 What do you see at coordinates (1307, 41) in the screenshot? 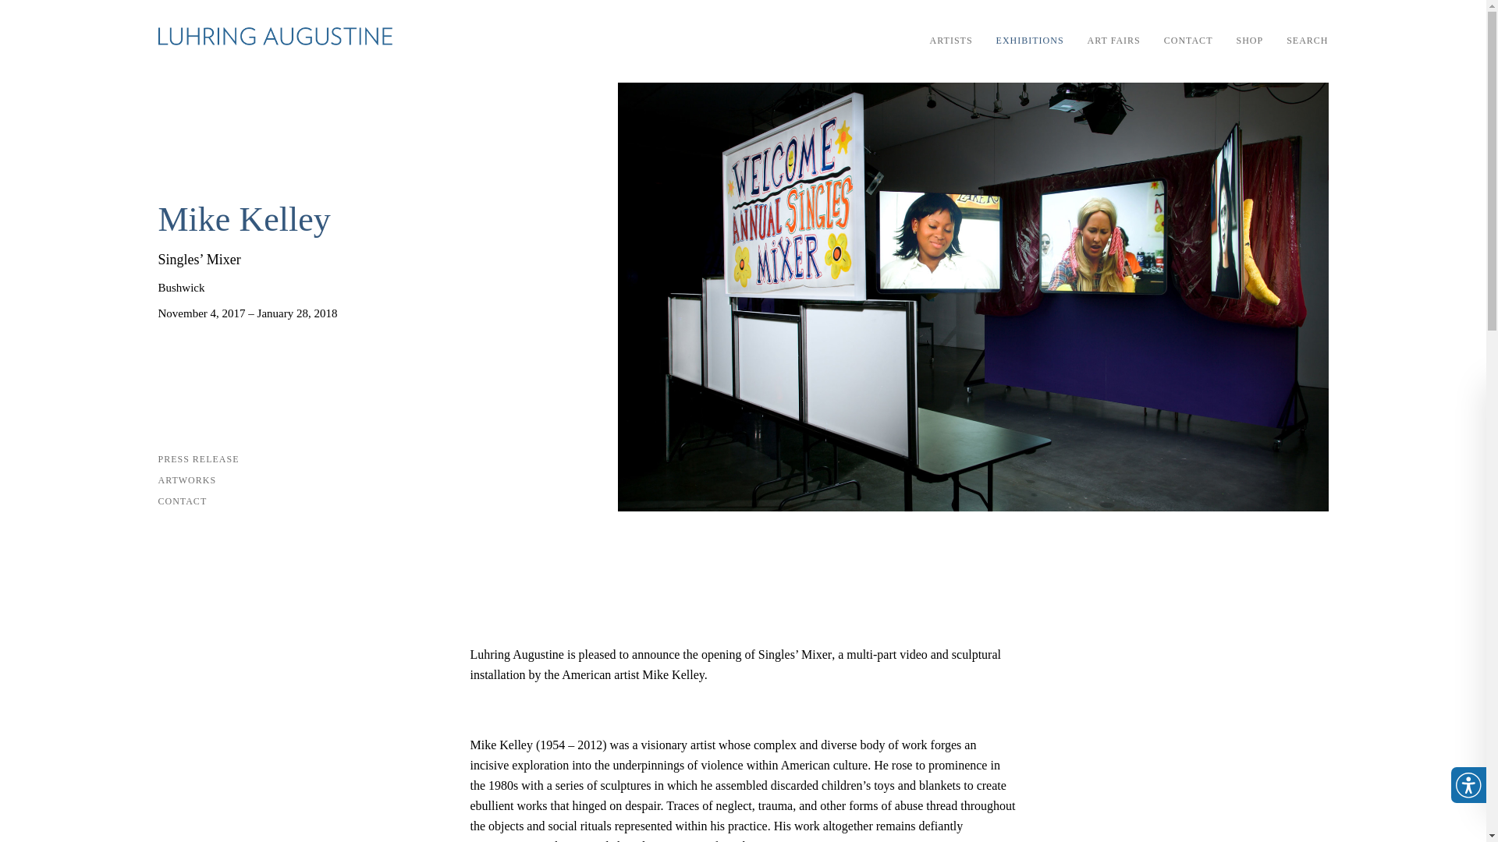
I see `SEARCH` at bounding box center [1307, 41].